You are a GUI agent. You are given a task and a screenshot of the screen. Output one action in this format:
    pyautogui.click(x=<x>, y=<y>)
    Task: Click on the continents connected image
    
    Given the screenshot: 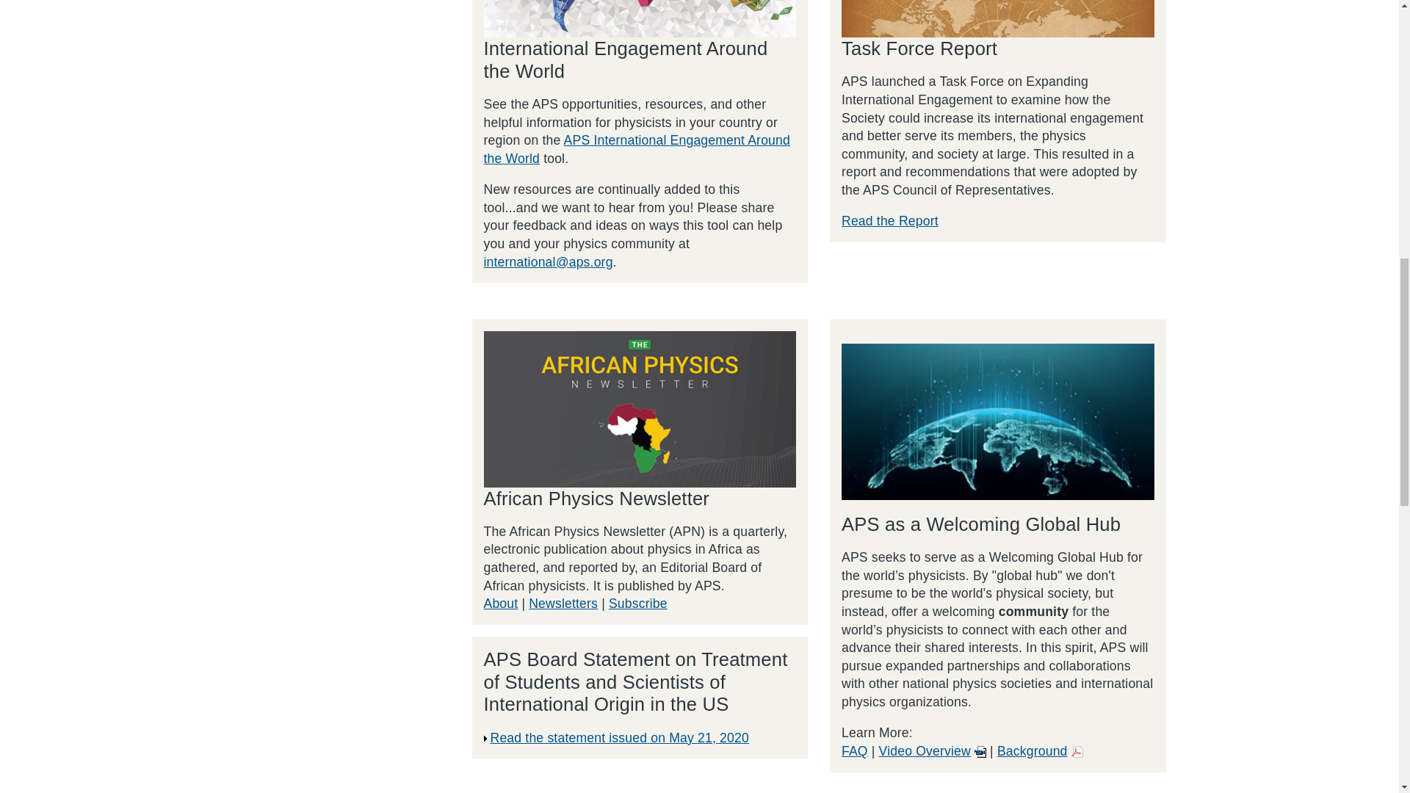 What is the action you would take?
    pyautogui.click(x=640, y=18)
    